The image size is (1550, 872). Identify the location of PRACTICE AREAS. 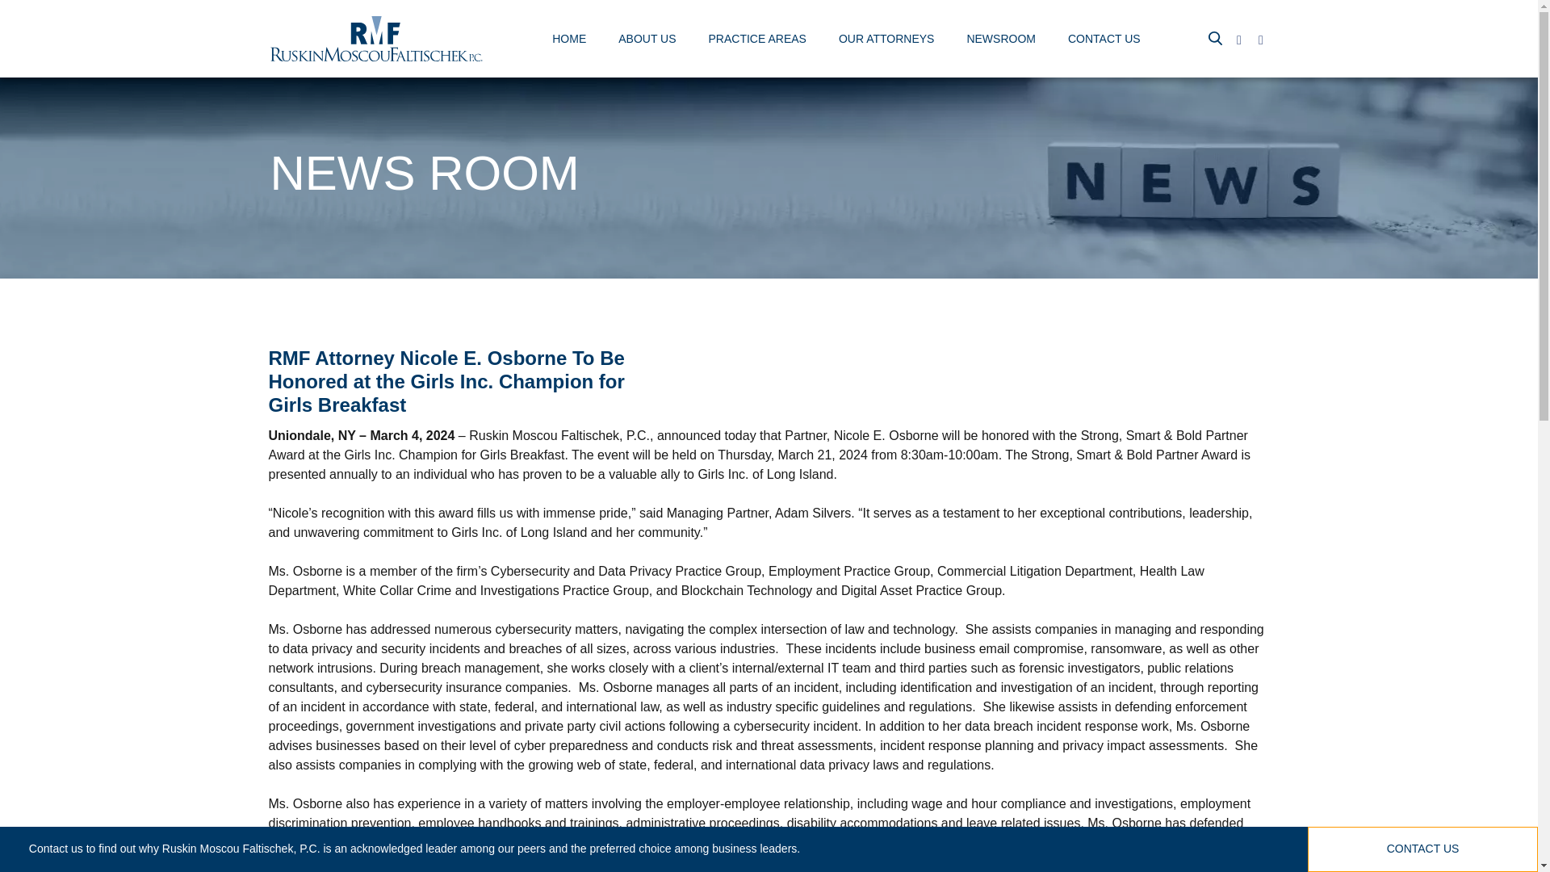
(757, 40).